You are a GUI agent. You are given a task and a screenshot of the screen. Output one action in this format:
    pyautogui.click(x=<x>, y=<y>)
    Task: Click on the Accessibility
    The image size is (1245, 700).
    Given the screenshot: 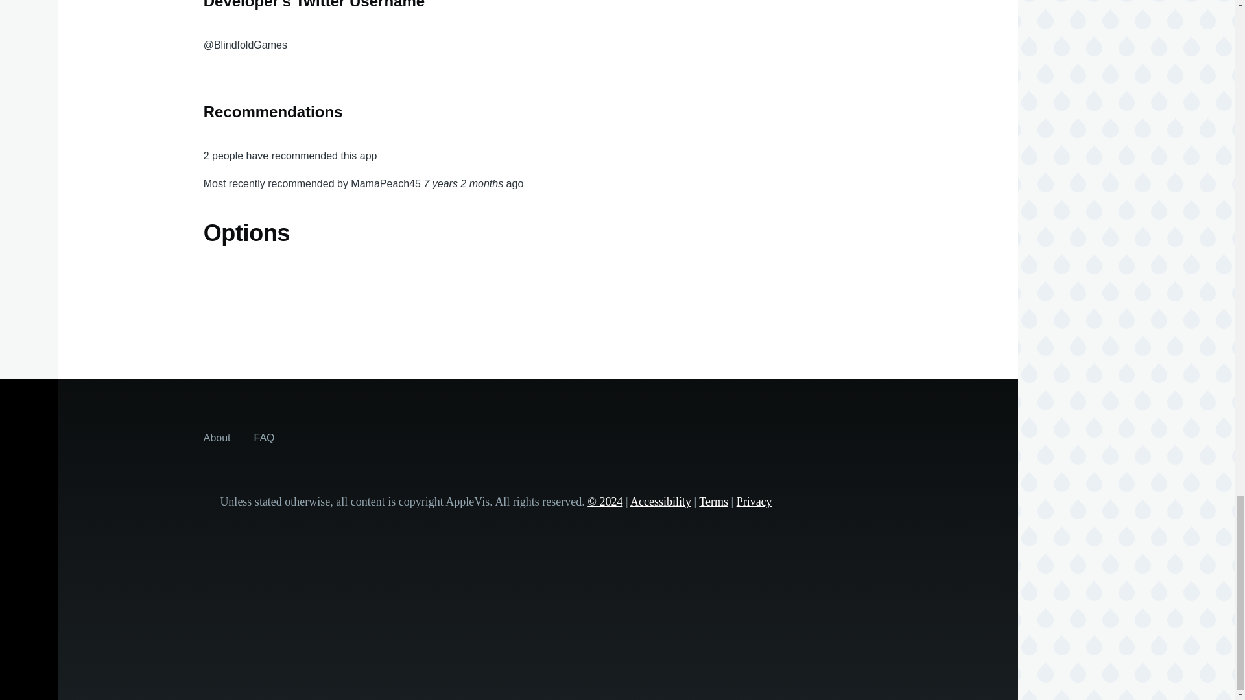 What is the action you would take?
    pyautogui.click(x=660, y=502)
    